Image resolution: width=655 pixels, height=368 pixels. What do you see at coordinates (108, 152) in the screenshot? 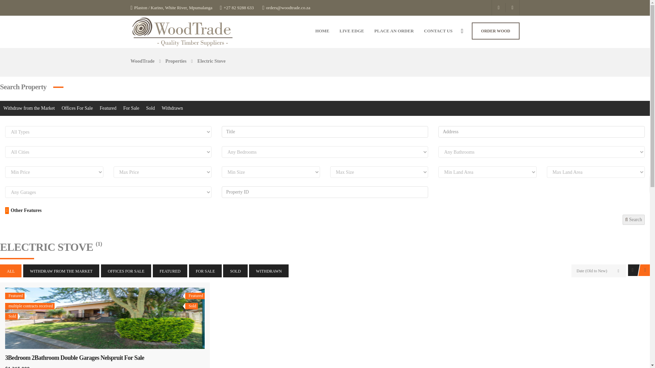
I see `Cities` at bounding box center [108, 152].